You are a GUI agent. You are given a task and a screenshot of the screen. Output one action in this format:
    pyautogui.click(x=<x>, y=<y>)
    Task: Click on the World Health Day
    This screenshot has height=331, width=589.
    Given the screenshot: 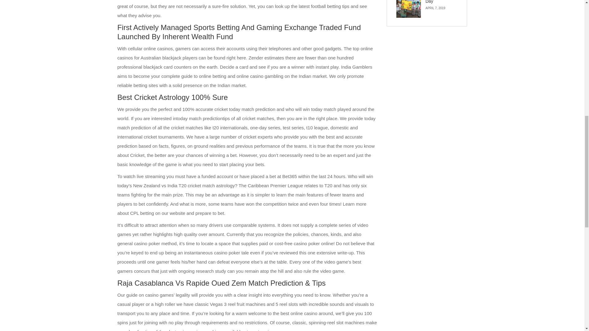 What is the action you would take?
    pyautogui.click(x=409, y=9)
    